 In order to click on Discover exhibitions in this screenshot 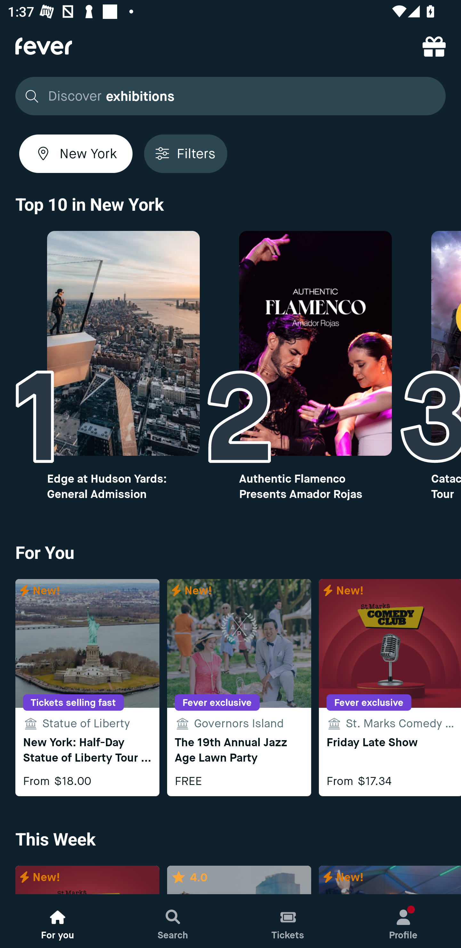, I will do `click(230, 96)`.